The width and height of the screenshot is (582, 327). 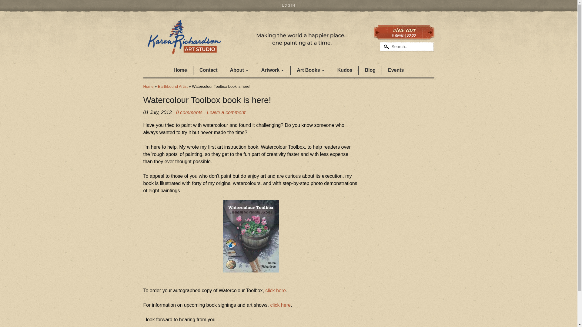 What do you see at coordinates (280, 305) in the screenshot?
I see `click here` at bounding box center [280, 305].